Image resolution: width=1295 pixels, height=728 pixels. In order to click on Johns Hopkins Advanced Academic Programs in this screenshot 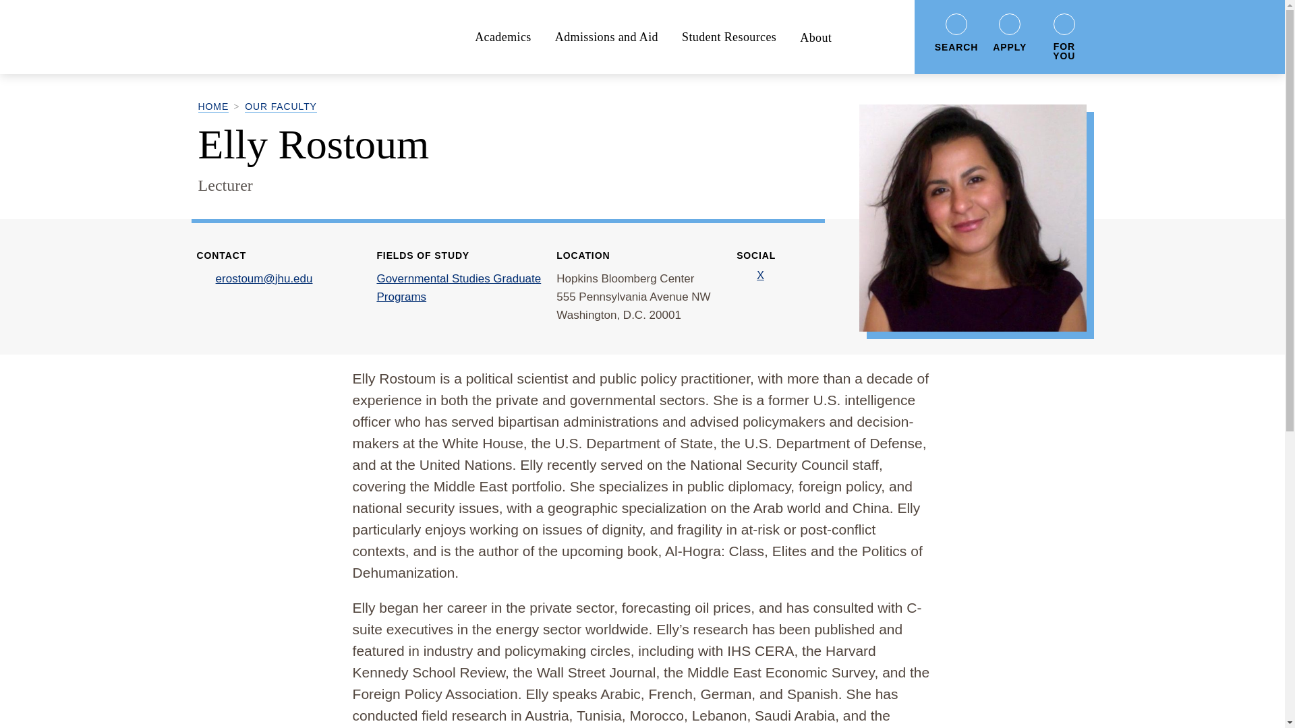, I will do `click(295, 38)`.